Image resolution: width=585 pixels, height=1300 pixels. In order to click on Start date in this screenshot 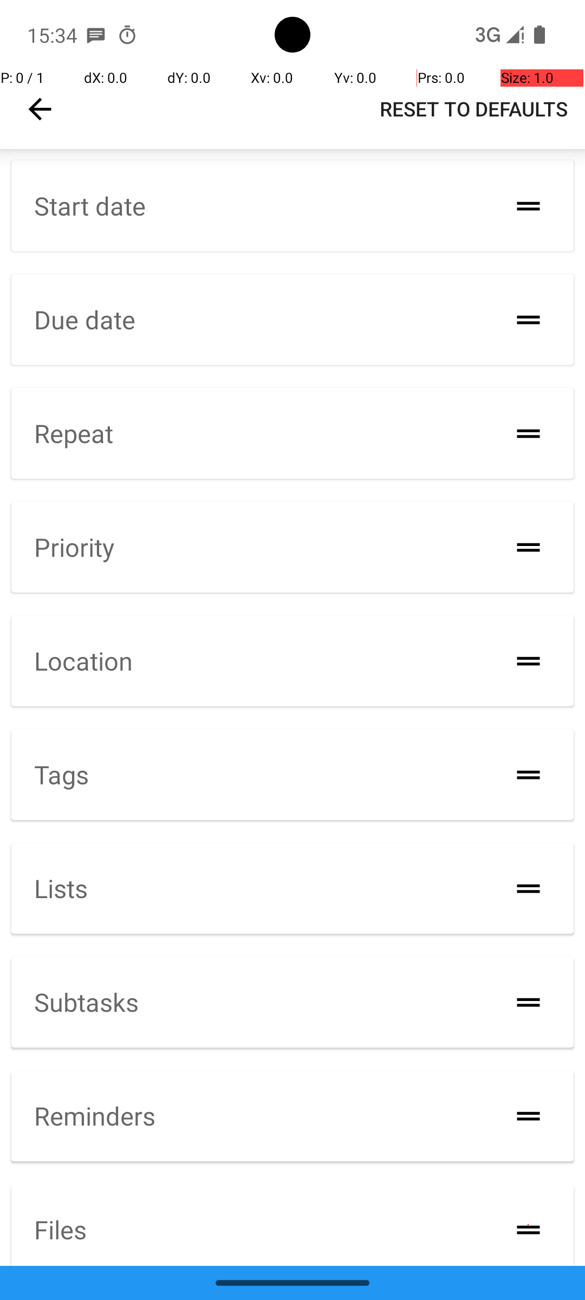, I will do `click(90, 206)`.